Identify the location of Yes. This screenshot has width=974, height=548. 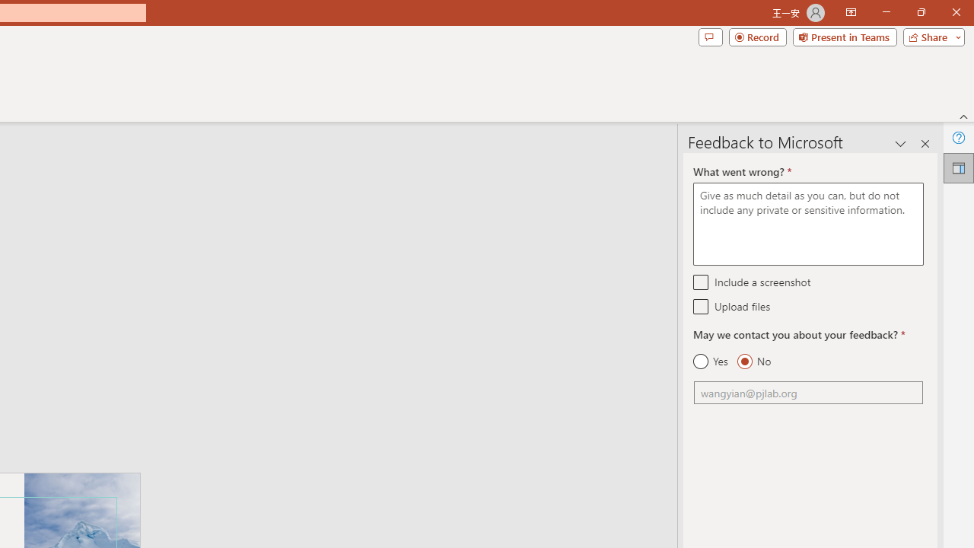
(711, 362).